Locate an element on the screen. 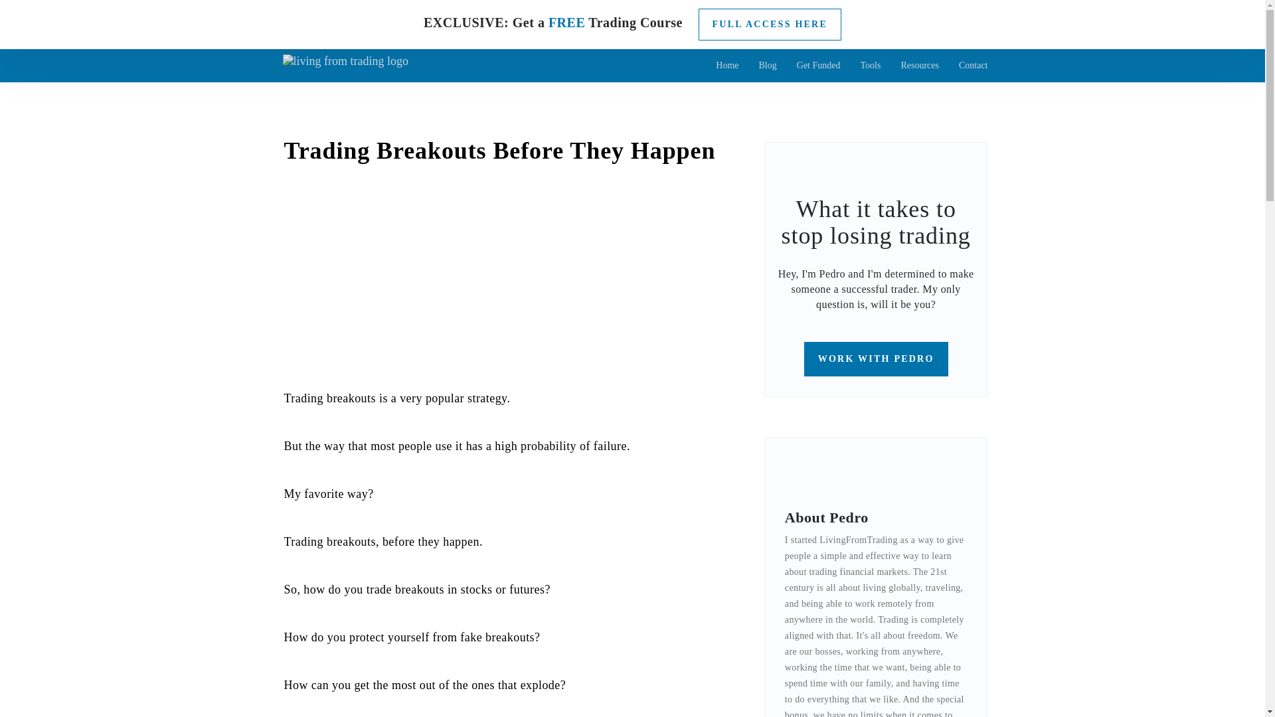 Image resolution: width=1275 pixels, height=717 pixels. WORK WITH PEDRO is located at coordinates (877, 359).